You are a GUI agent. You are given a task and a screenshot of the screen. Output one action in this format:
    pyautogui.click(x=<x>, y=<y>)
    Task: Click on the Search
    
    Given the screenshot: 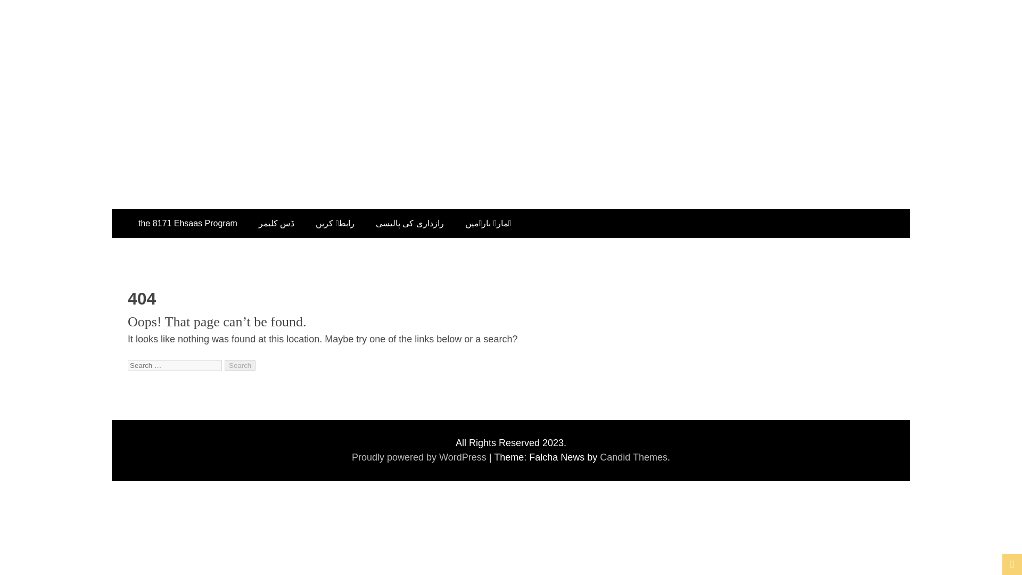 What is the action you would take?
    pyautogui.click(x=240, y=365)
    